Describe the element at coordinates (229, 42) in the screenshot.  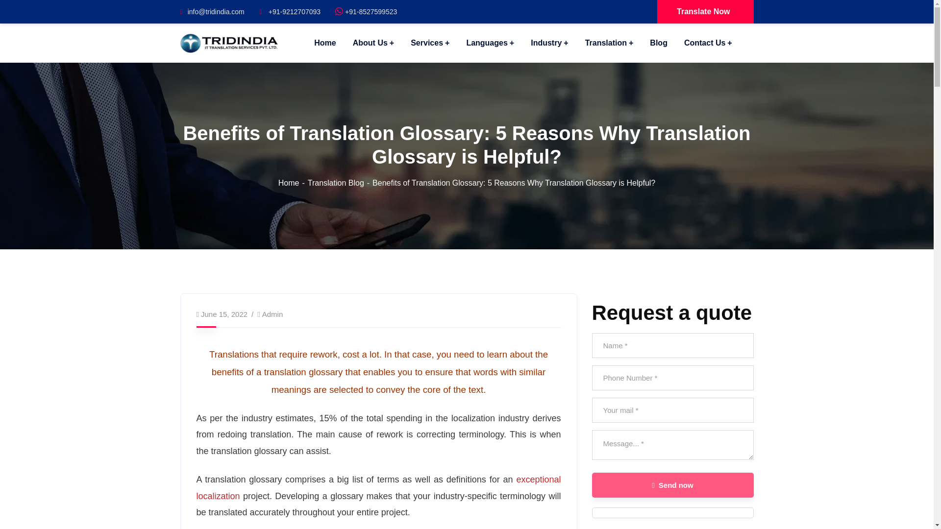
I see `Tridindia` at that location.